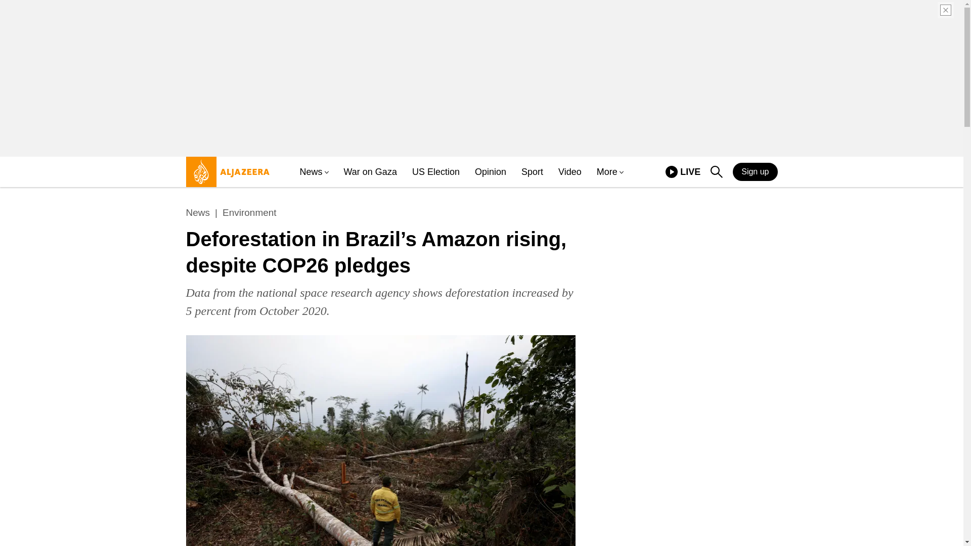 Image resolution: width=971 pixels, height=546 pixels. I want to click on US Election, so click(570, 172).